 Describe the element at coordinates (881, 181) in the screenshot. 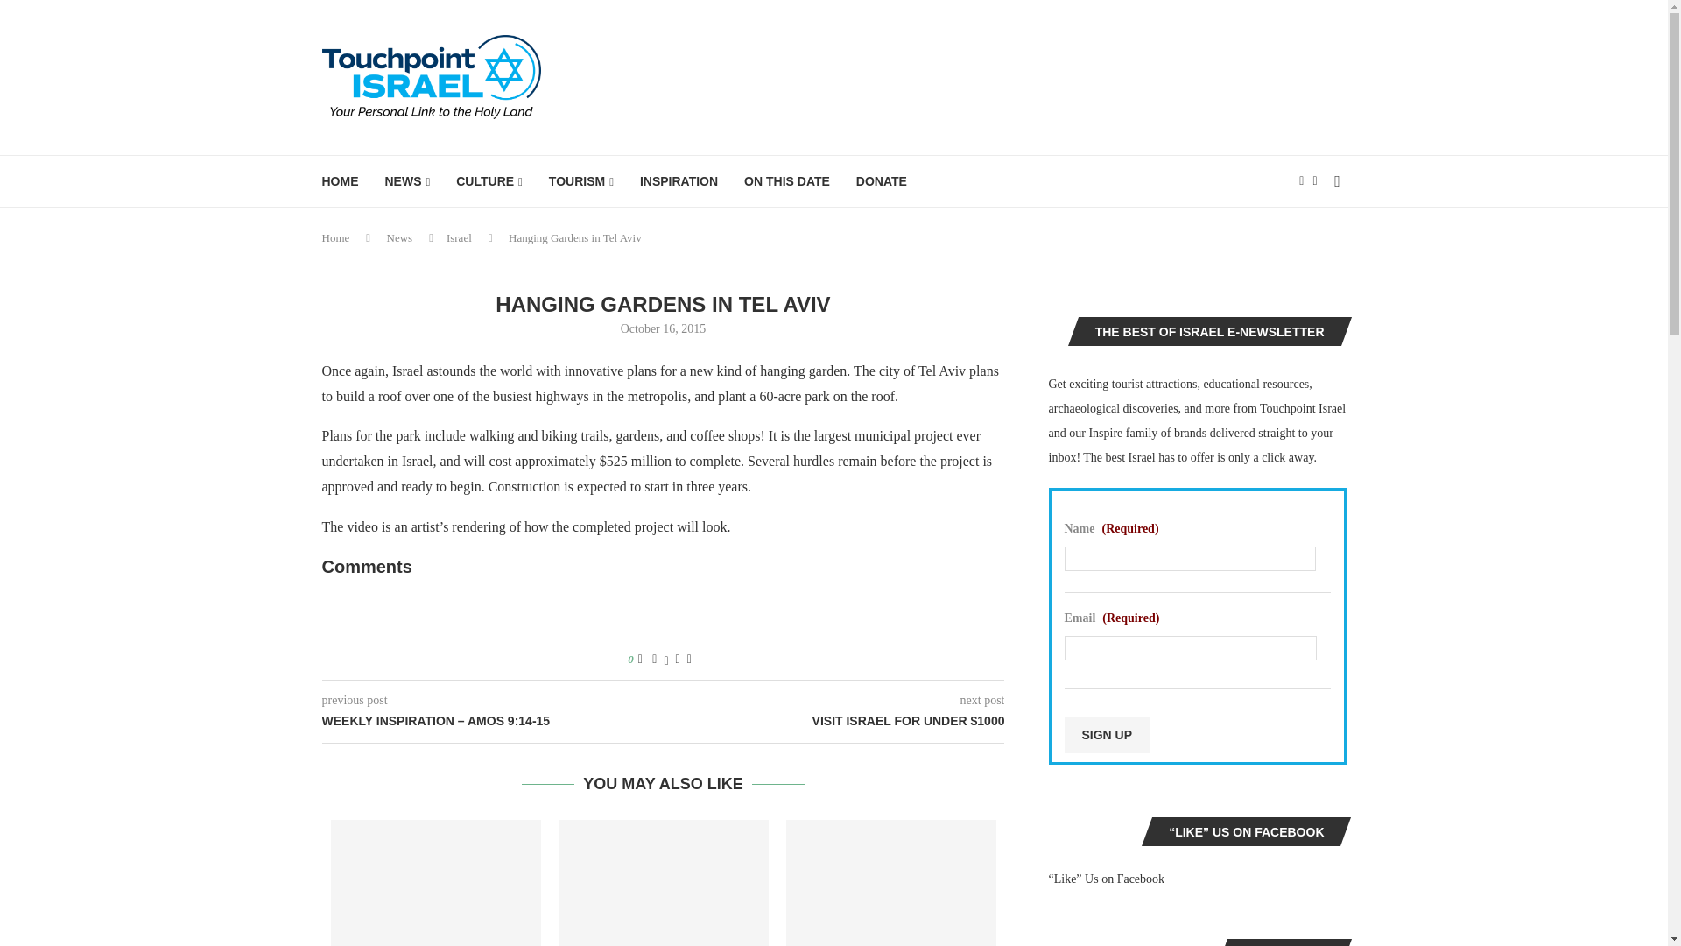

I see `DONATE` at that location.